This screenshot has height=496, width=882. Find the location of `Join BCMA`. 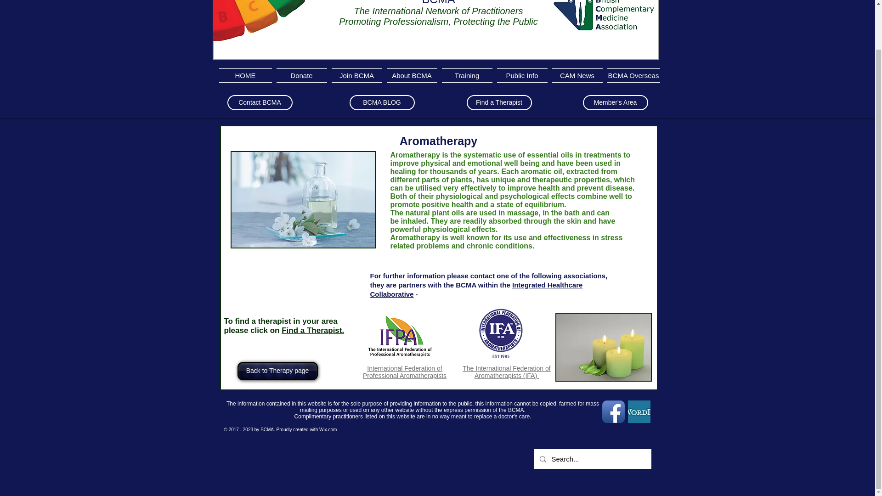

Join BCMA is located at coordinates (356, 75).